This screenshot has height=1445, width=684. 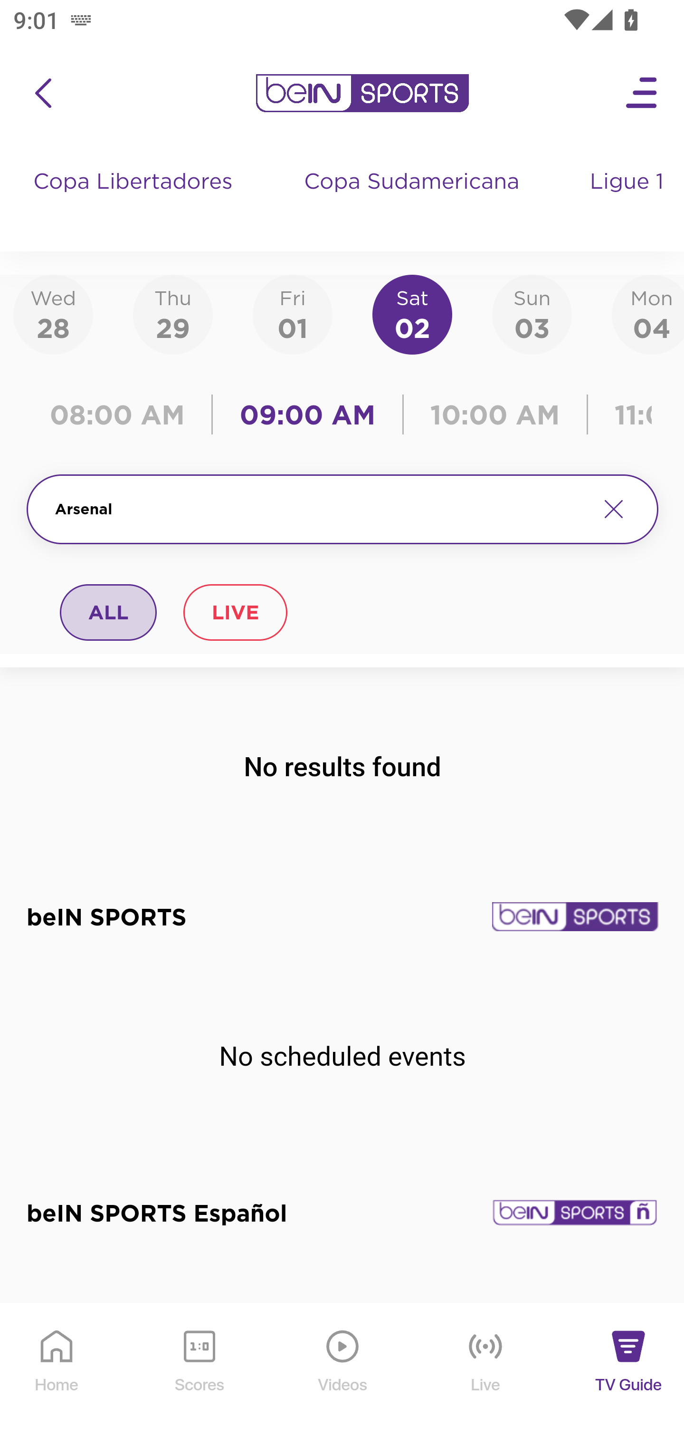 What do you see at coordinates (412, 314) in the screenshot?
I see `Sat02` at bounding box center [412, 314].